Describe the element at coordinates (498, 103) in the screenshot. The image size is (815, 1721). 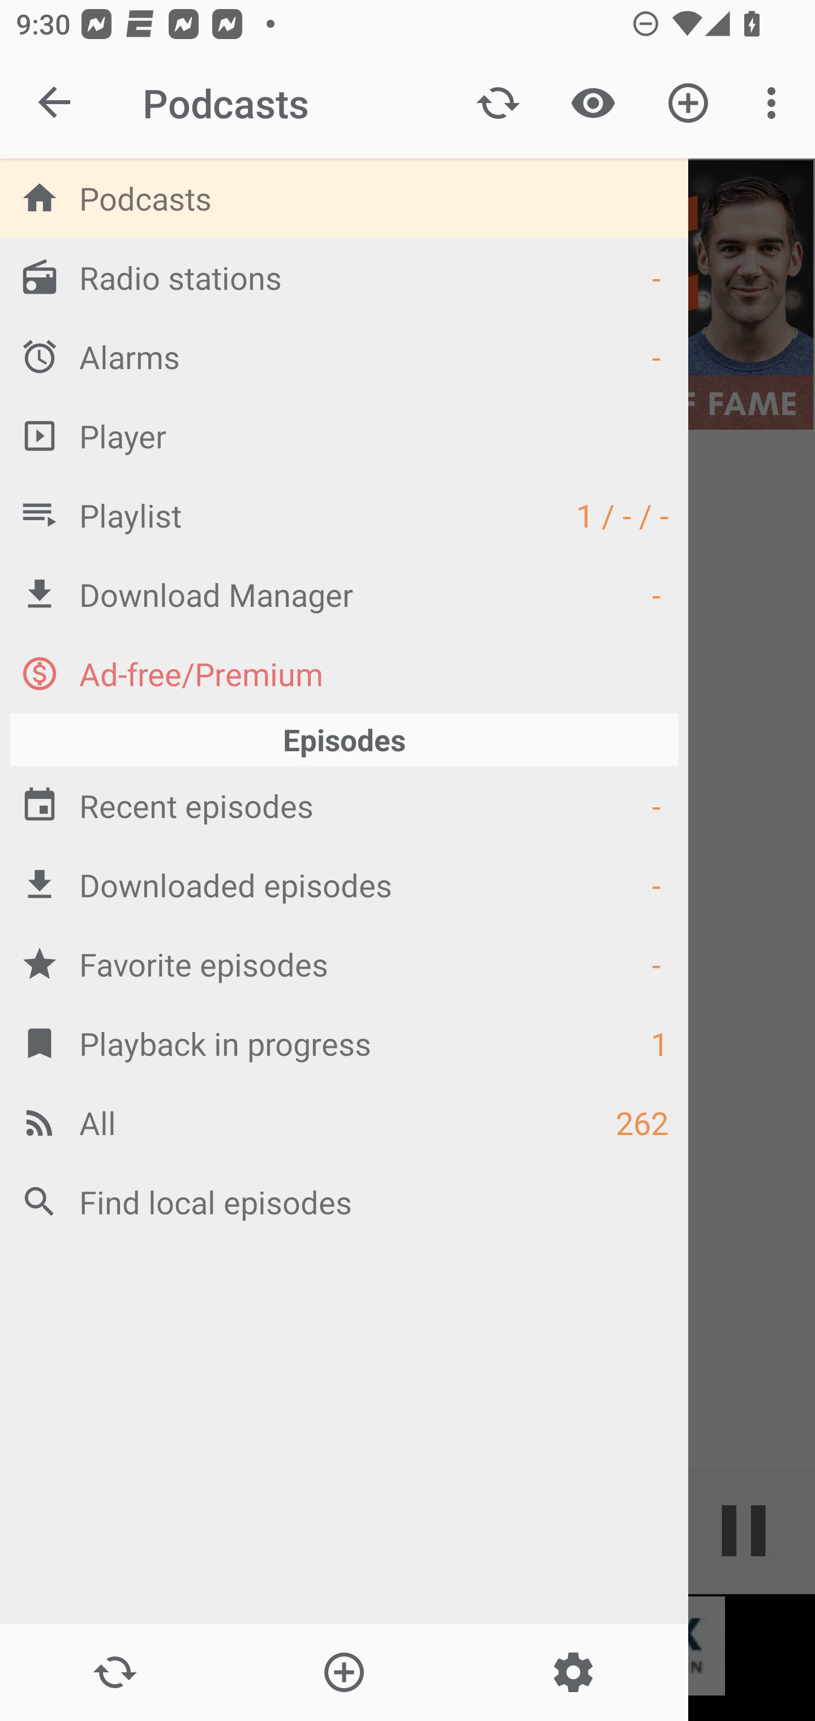
I see `Update` at that location.